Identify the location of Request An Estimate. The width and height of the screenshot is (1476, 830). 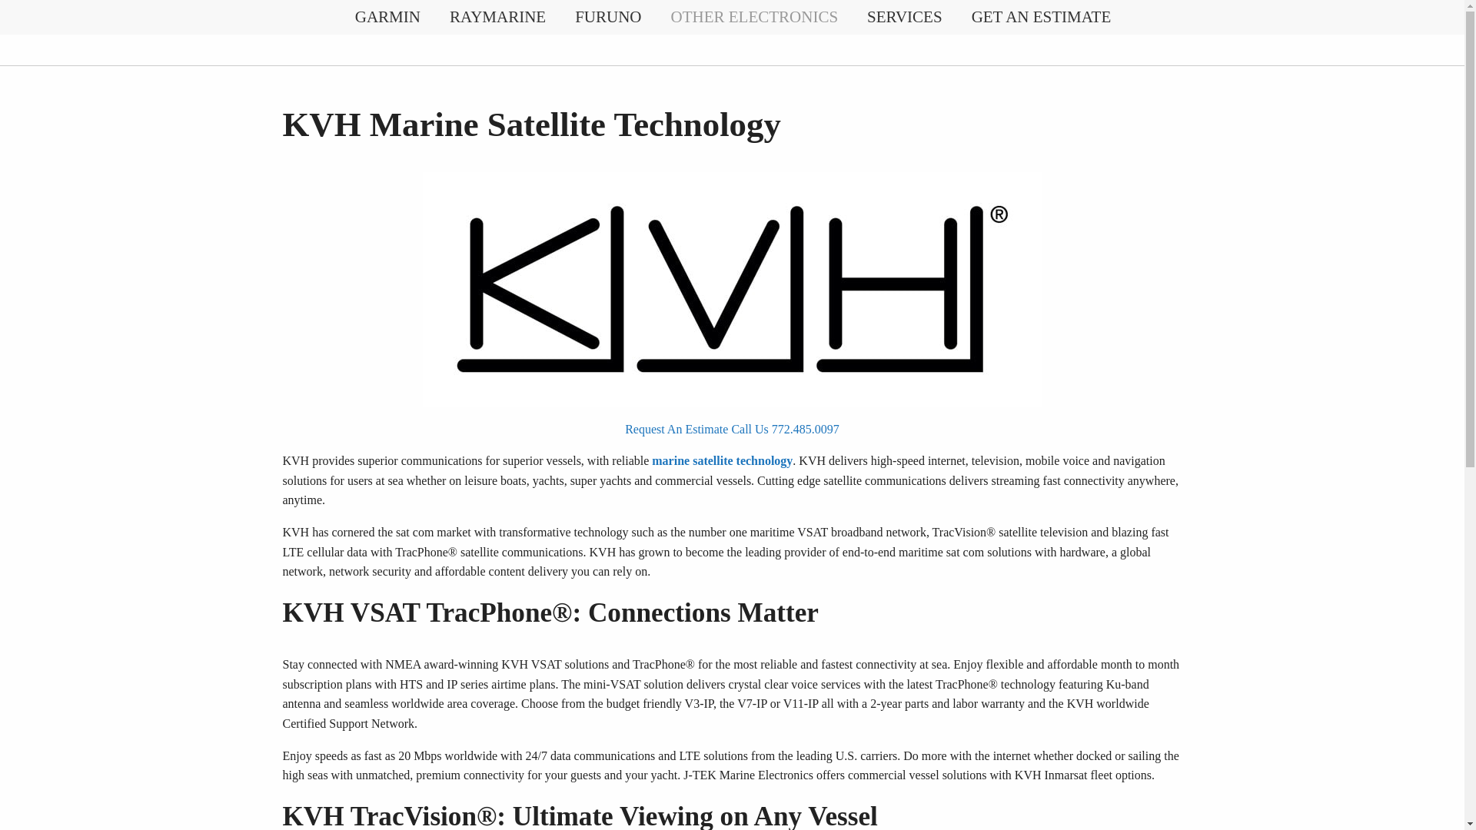
(676, 429).